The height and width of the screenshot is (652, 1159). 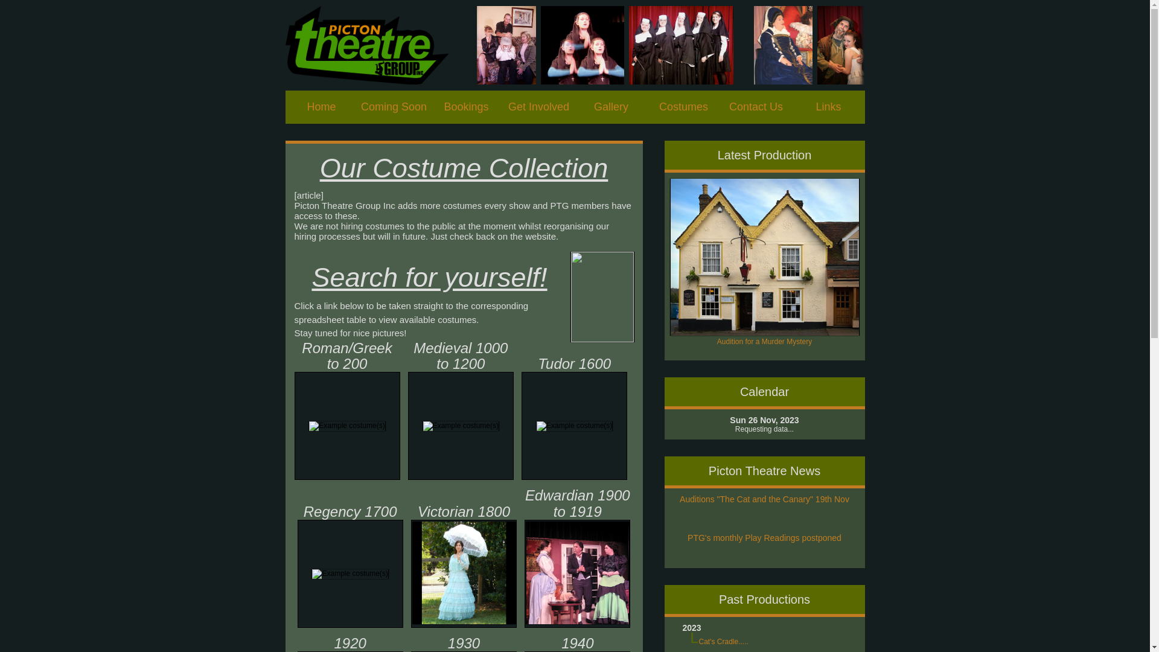 I want to click on Roman/Greek to 200, so click(x=348, y=426).